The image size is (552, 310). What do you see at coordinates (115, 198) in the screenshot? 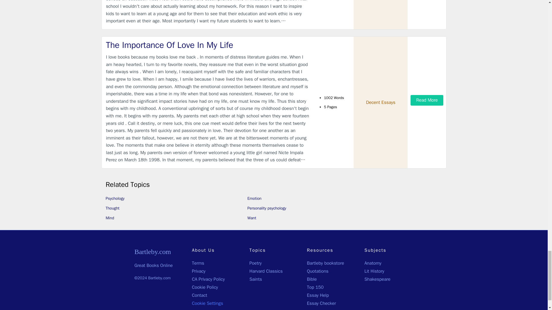
I see `Psychology` at bounding box center [115, 198].